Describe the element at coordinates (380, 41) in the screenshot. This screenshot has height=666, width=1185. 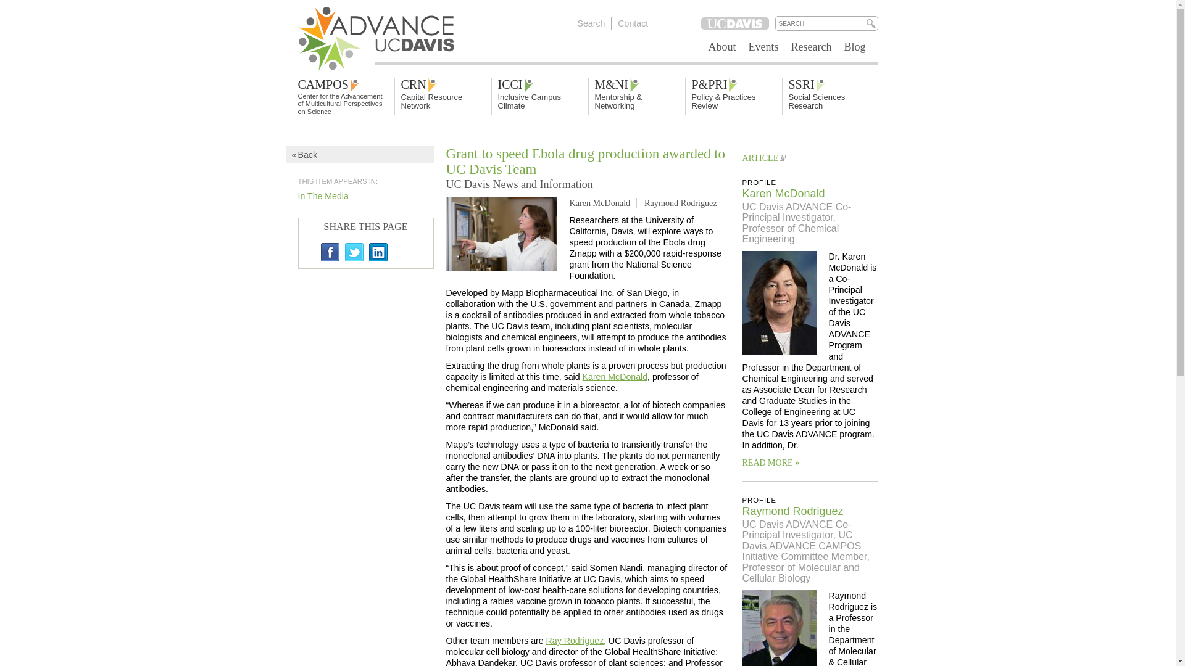
I see `UC Davis ADVANCE home page` at that location.